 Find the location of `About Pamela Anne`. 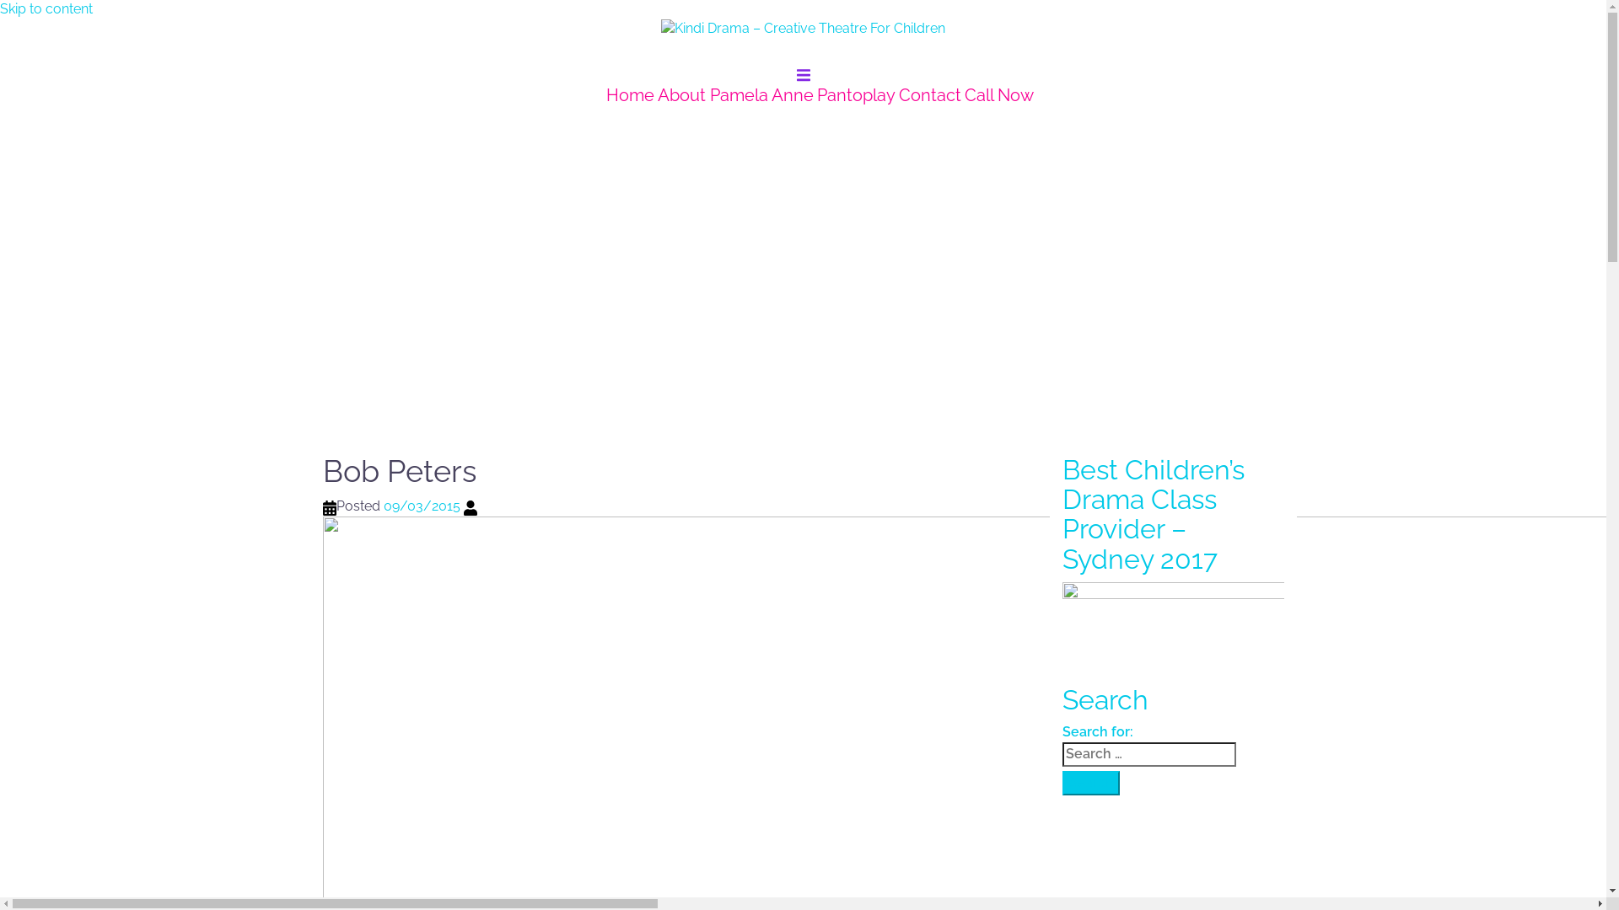

About Pamela Anne is located at coordinates (735, 95).